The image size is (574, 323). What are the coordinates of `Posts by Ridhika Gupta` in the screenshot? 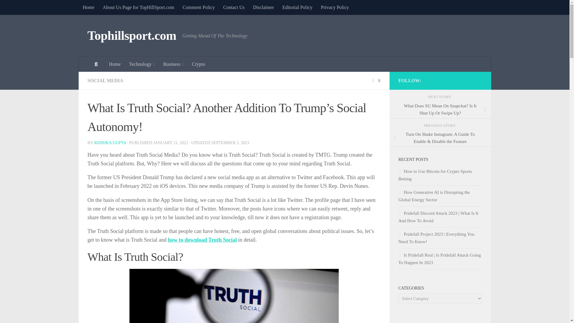 It's located at (110, 142).